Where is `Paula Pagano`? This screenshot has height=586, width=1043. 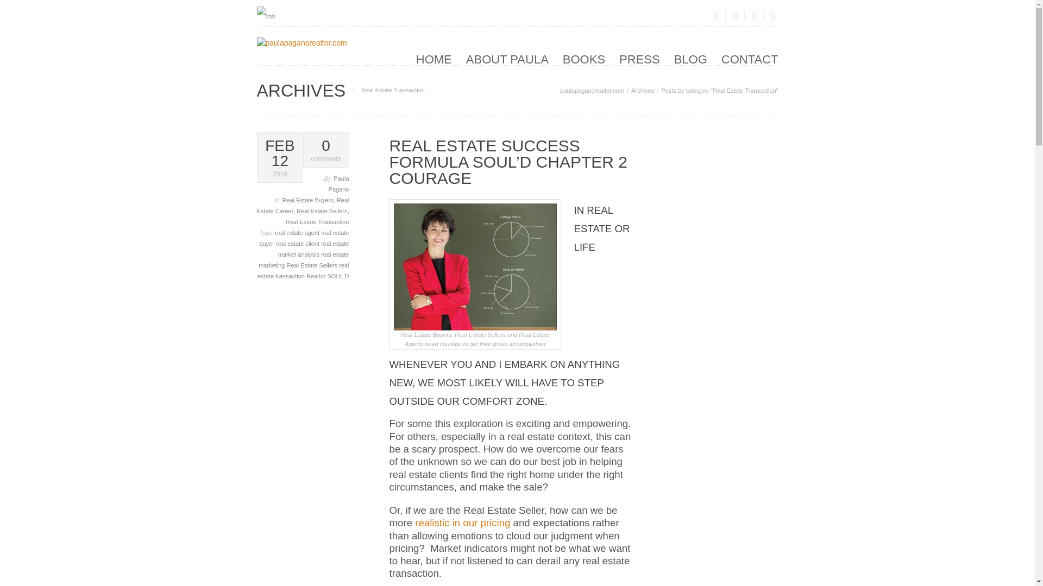 Paula Pagano is located at coordinates (339, 183).